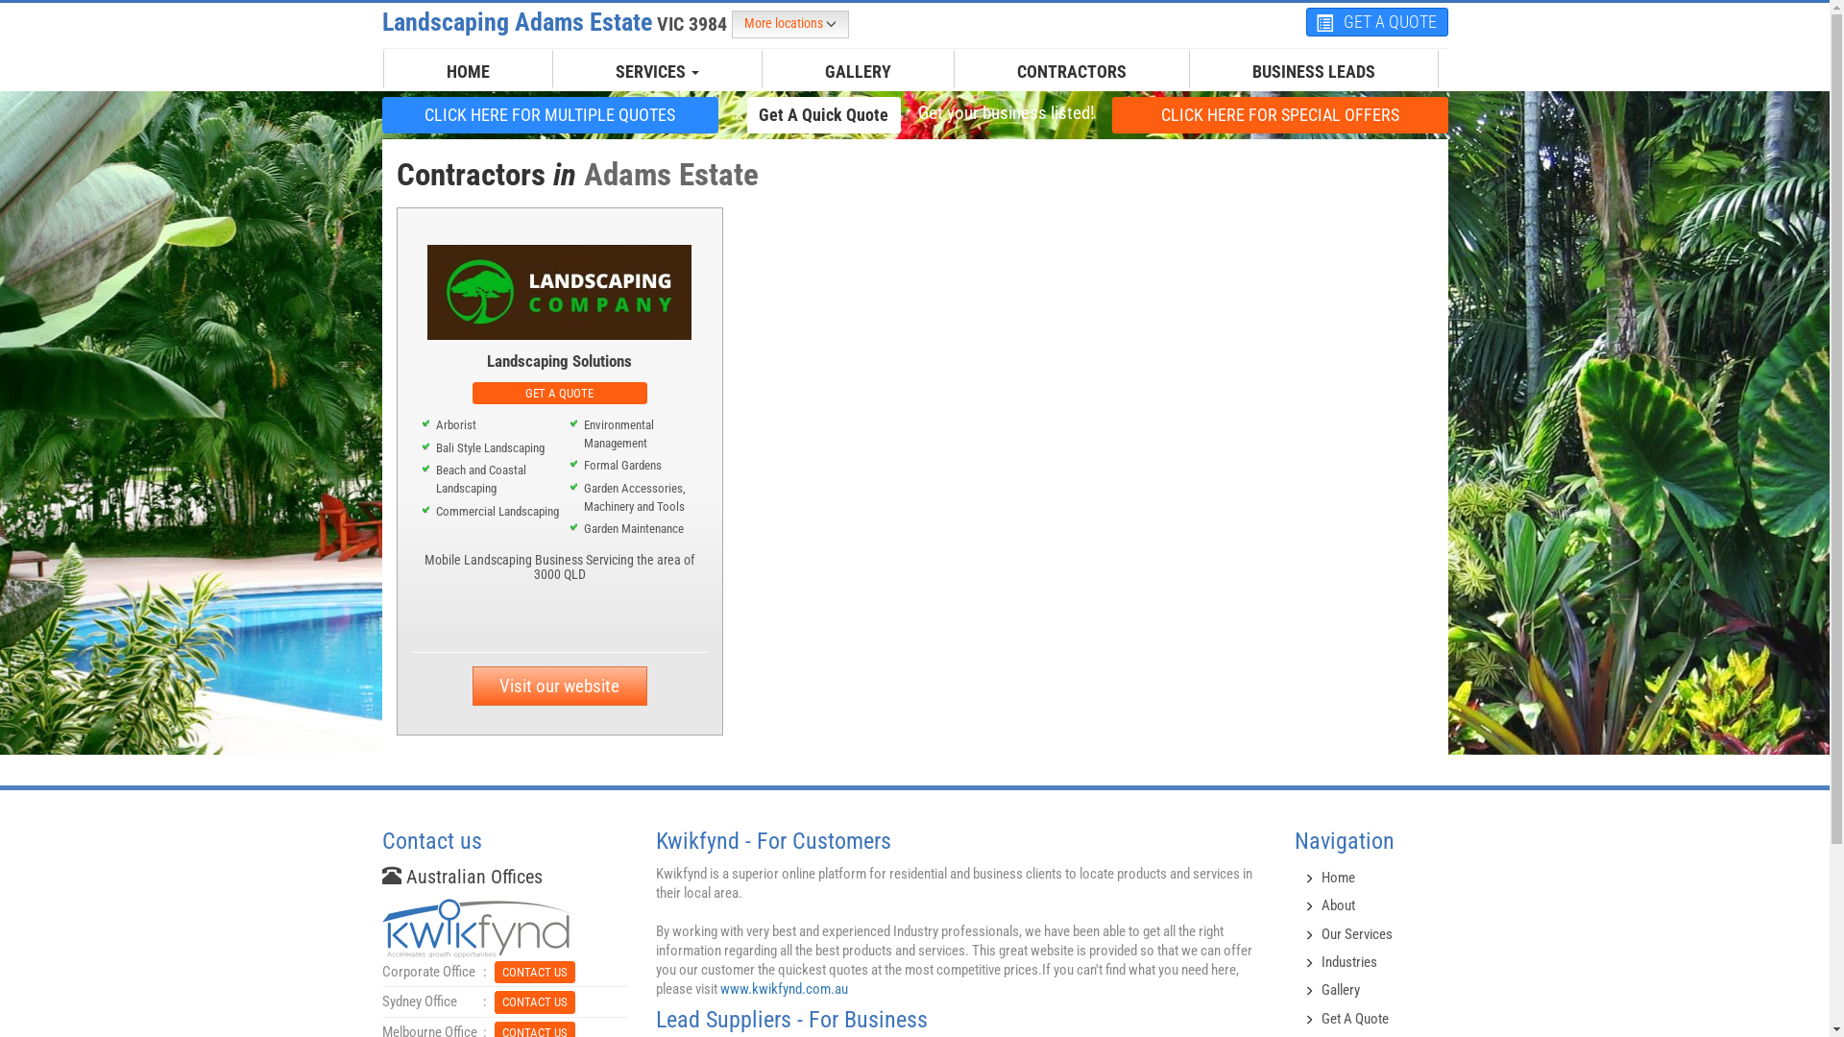  Describe the element at coordinates (790, 25) in the screenshot. I see `More locations` at that location.